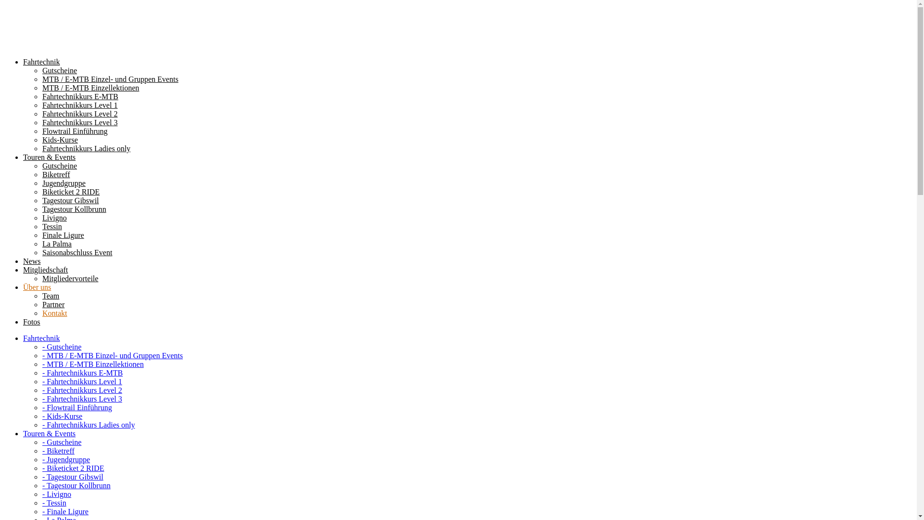 This screenshot has height=520, width=924. I want to click on - Jugendgruppe, so click(66, 459).